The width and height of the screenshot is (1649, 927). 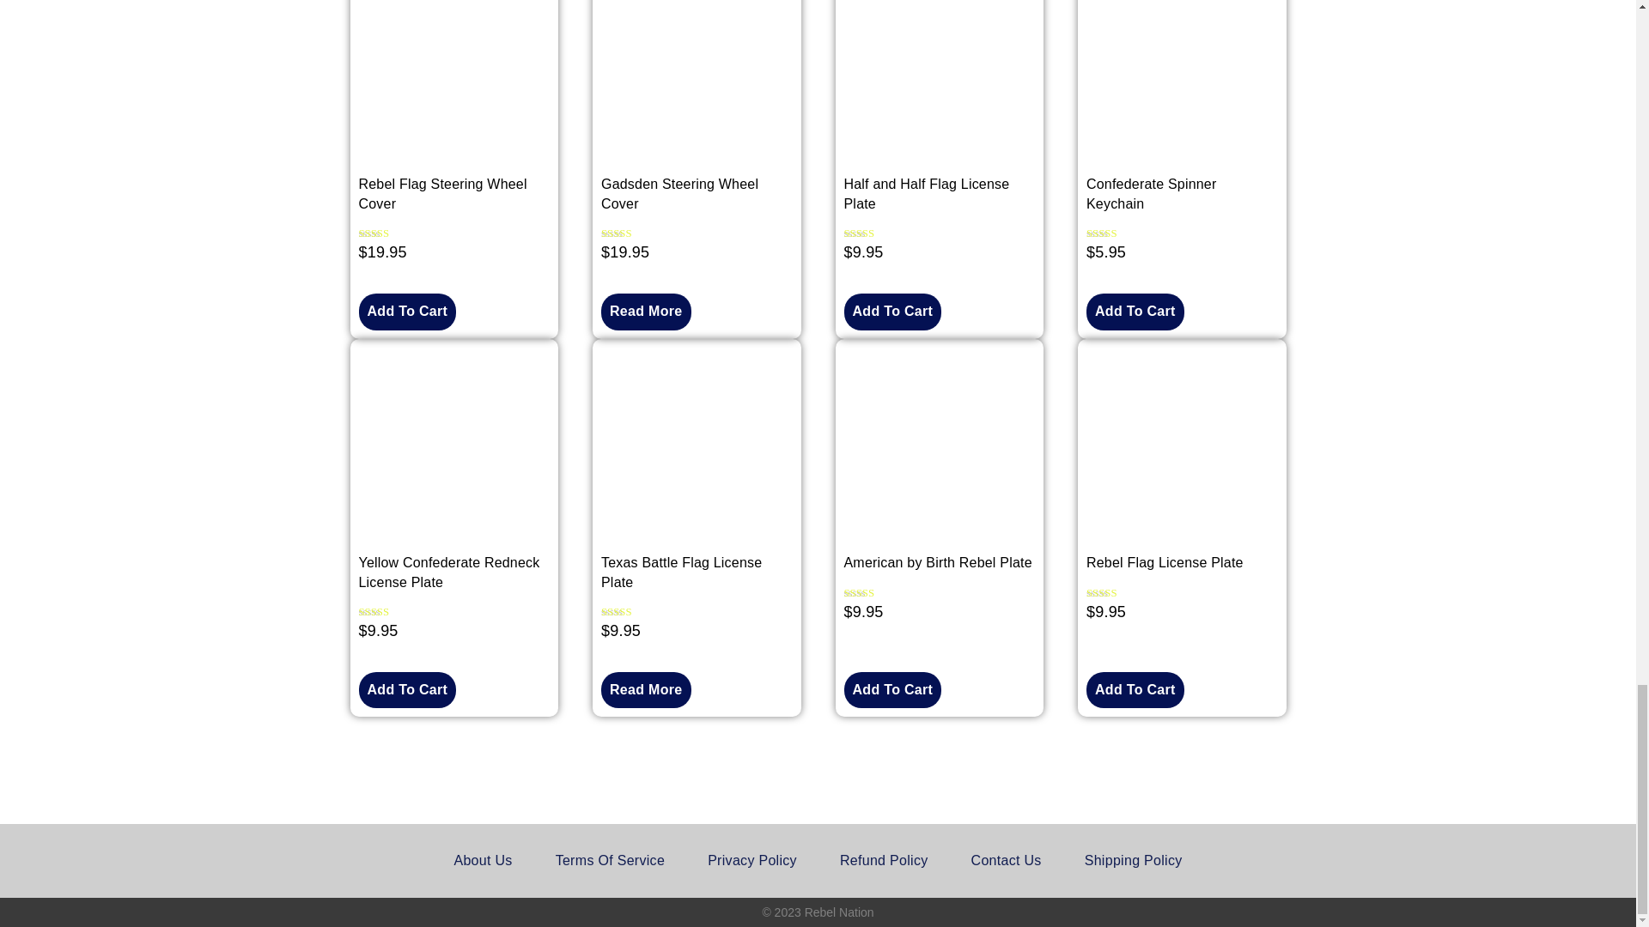 I want to click on About Rebel Nation, so click(x=483, y=860).